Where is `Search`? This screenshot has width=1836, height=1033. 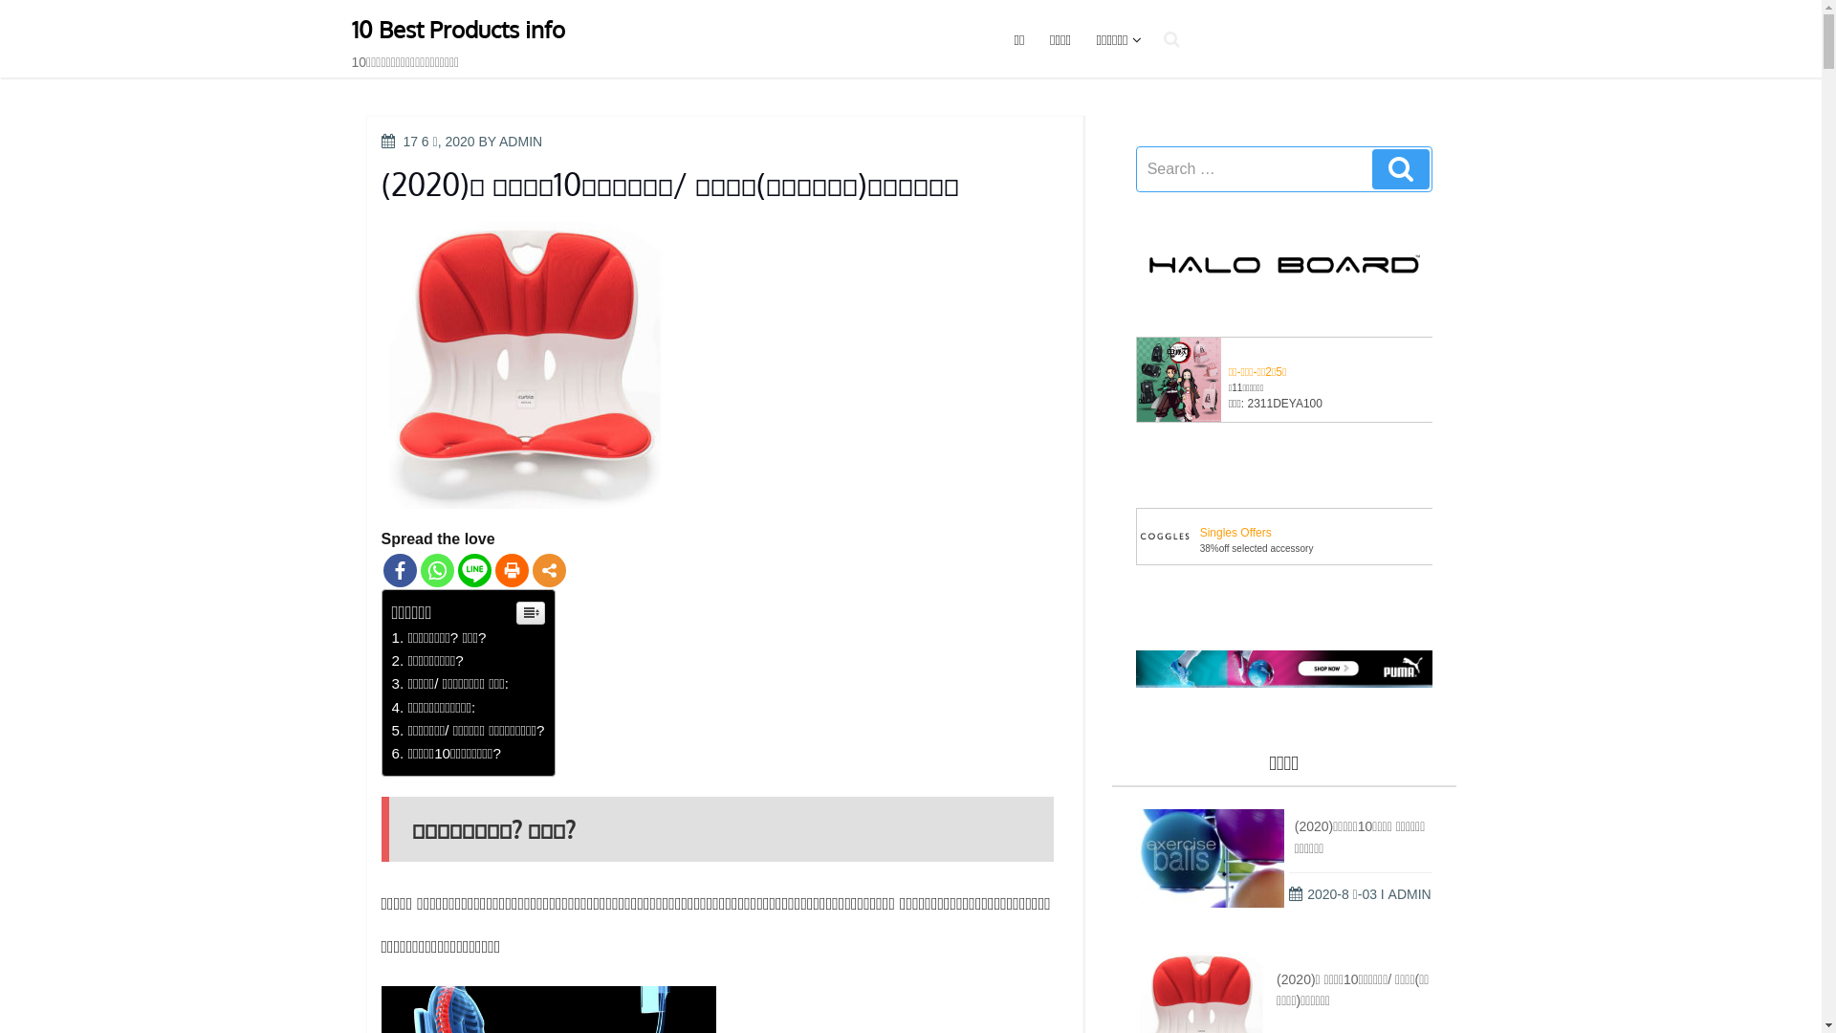
Search is located at coordinates (1400, 168).